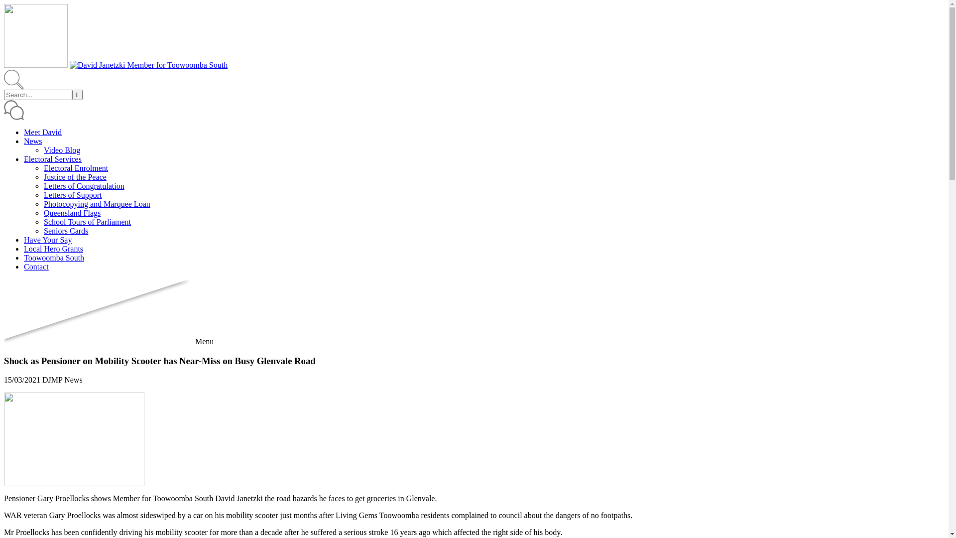 This screenshot has width=956, height=538. What do you see at coordinates (97, 204) in the screenshot?
I see `Photocopying and Marquee Loan` at bounding box center [97, 204].